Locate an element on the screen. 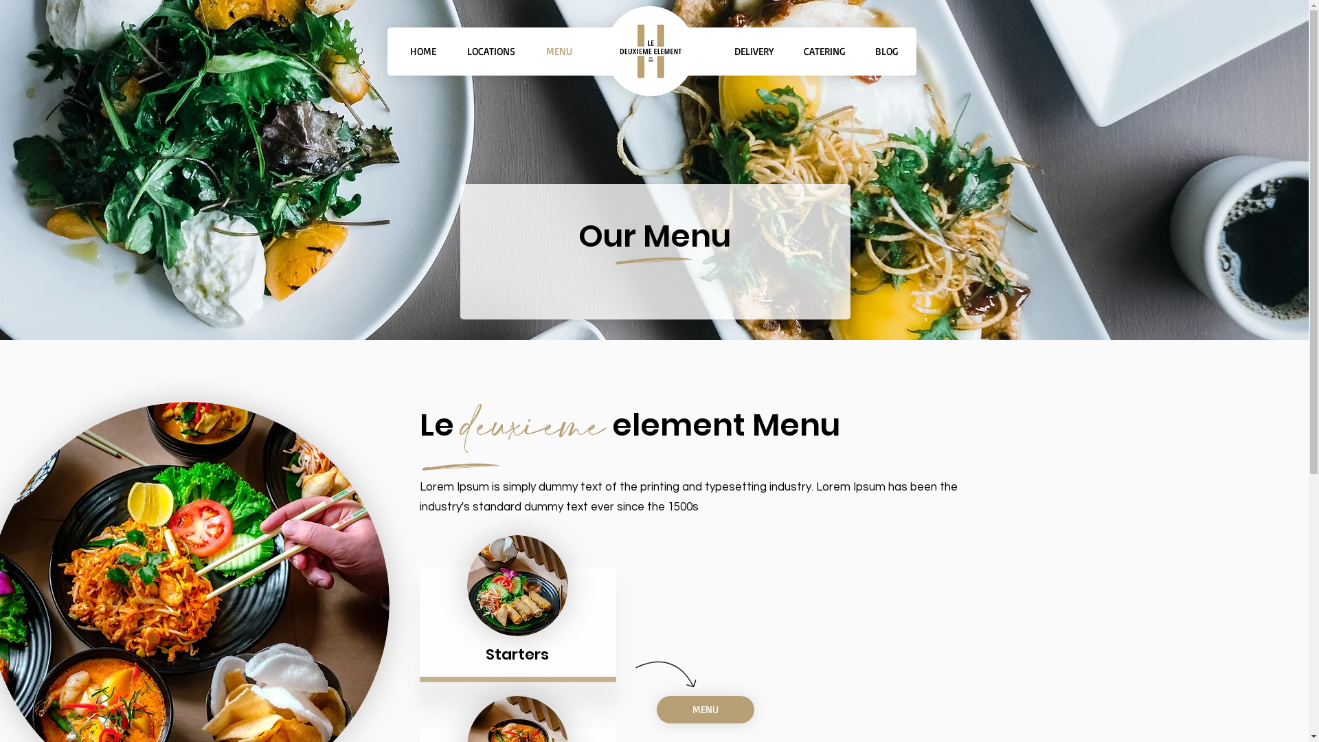 This screenshot has width=1319, height=742. LOCATIONS is located at coordinates (492, 52).